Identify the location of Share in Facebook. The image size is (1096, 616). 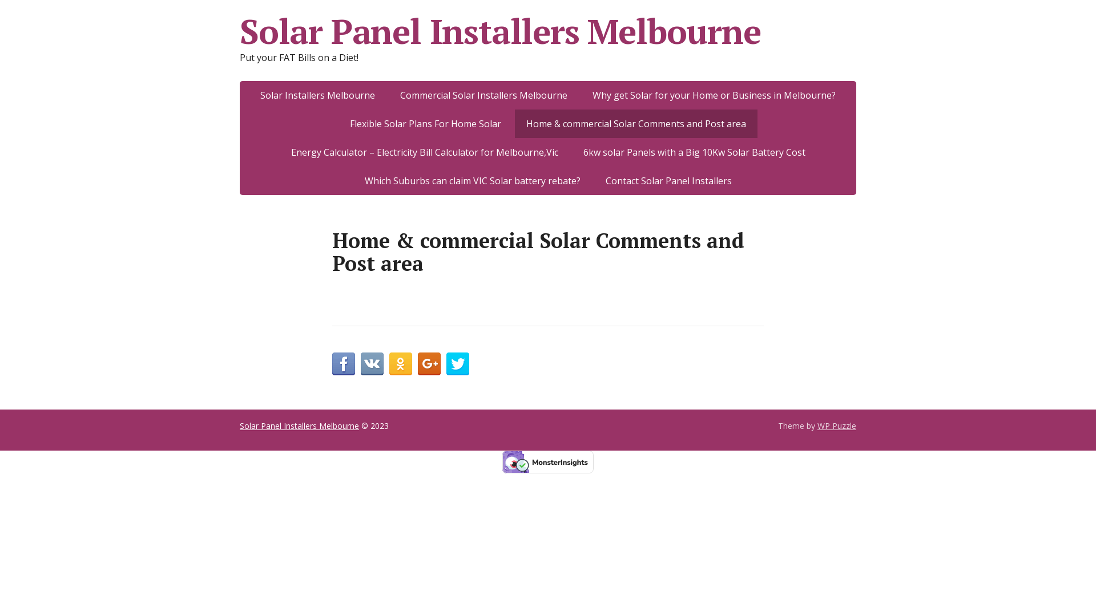
(344, 364).